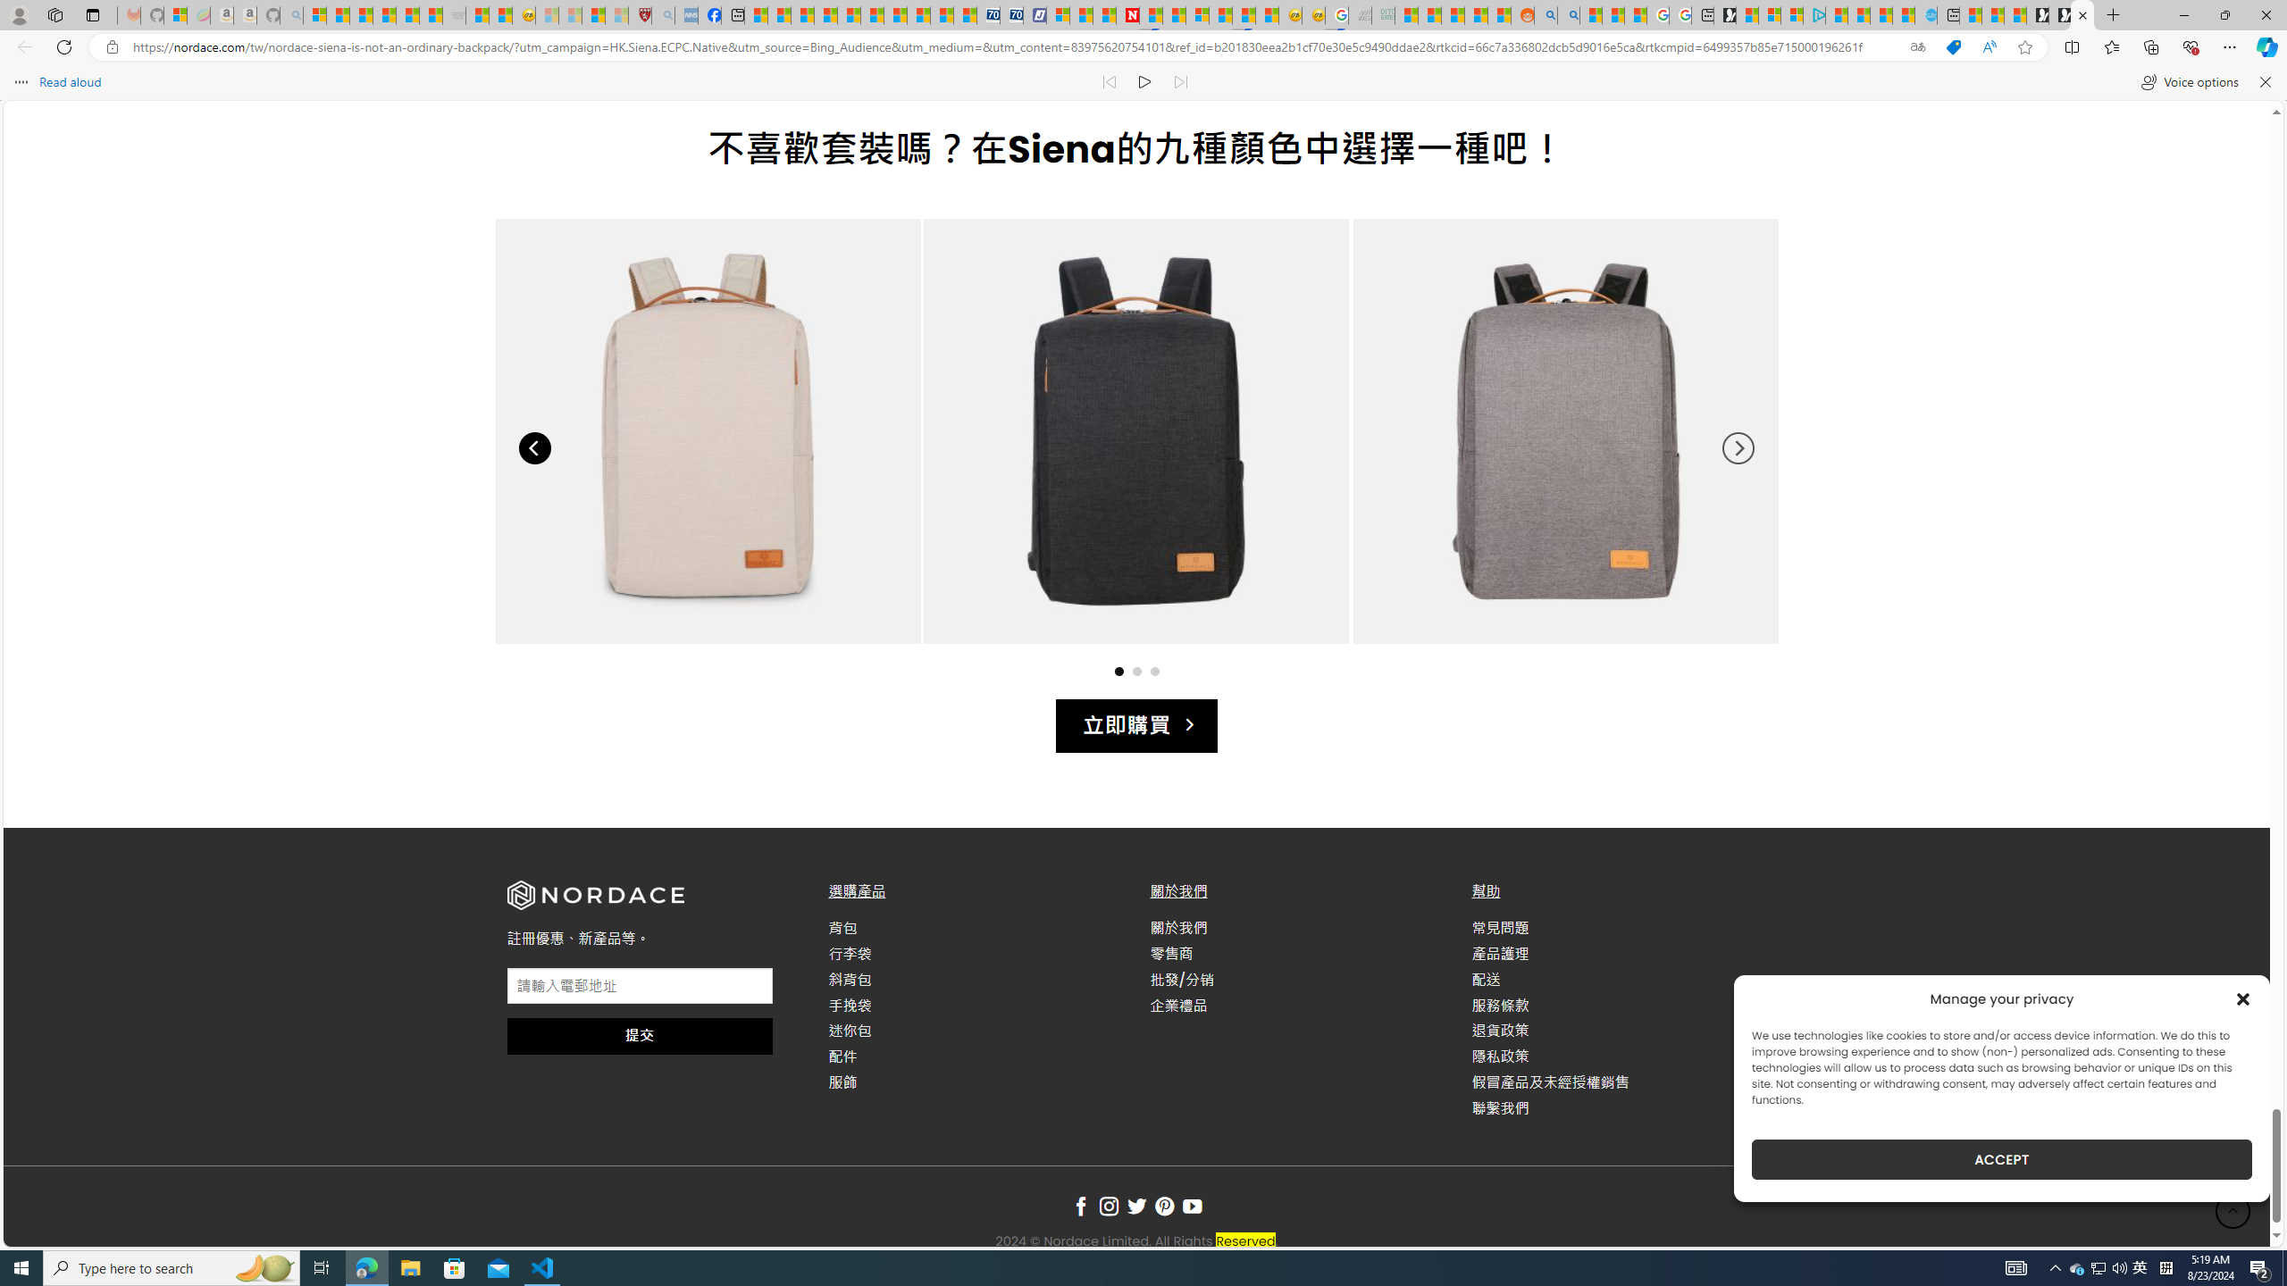 The width and height of the screenshot is (2287, 1286). I want to click on Settings and more (Alt+F), so click(2230, 46).